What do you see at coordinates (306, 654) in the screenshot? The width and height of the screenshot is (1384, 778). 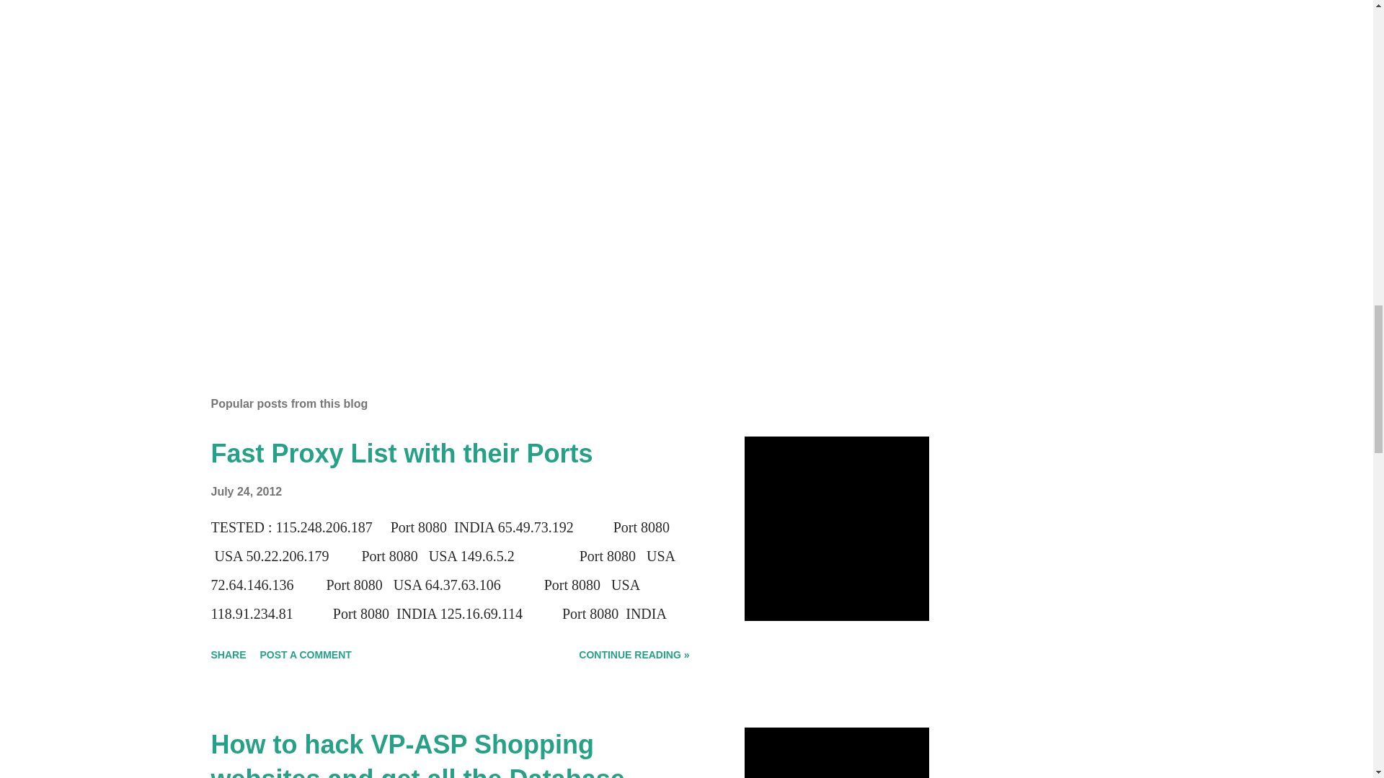 I see `POST A COMMENT` at bounding box center [306, 654].